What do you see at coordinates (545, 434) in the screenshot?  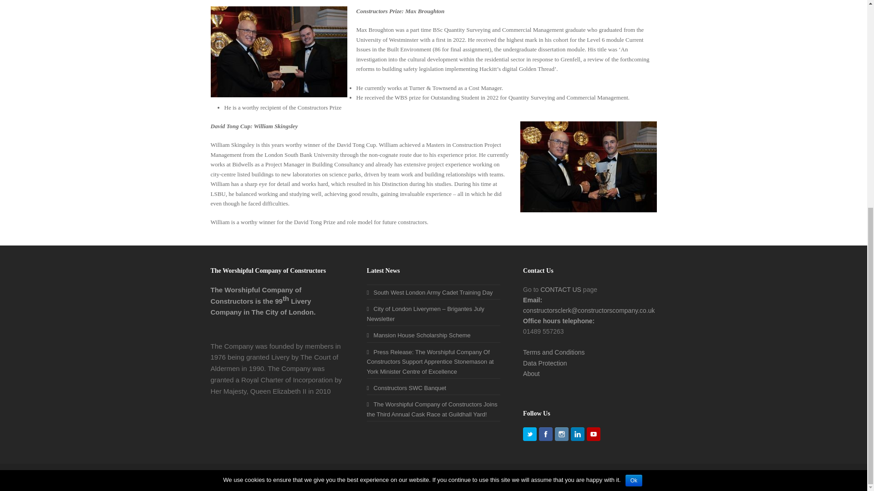 I see `Facebook` at bounding box center [545, 434].